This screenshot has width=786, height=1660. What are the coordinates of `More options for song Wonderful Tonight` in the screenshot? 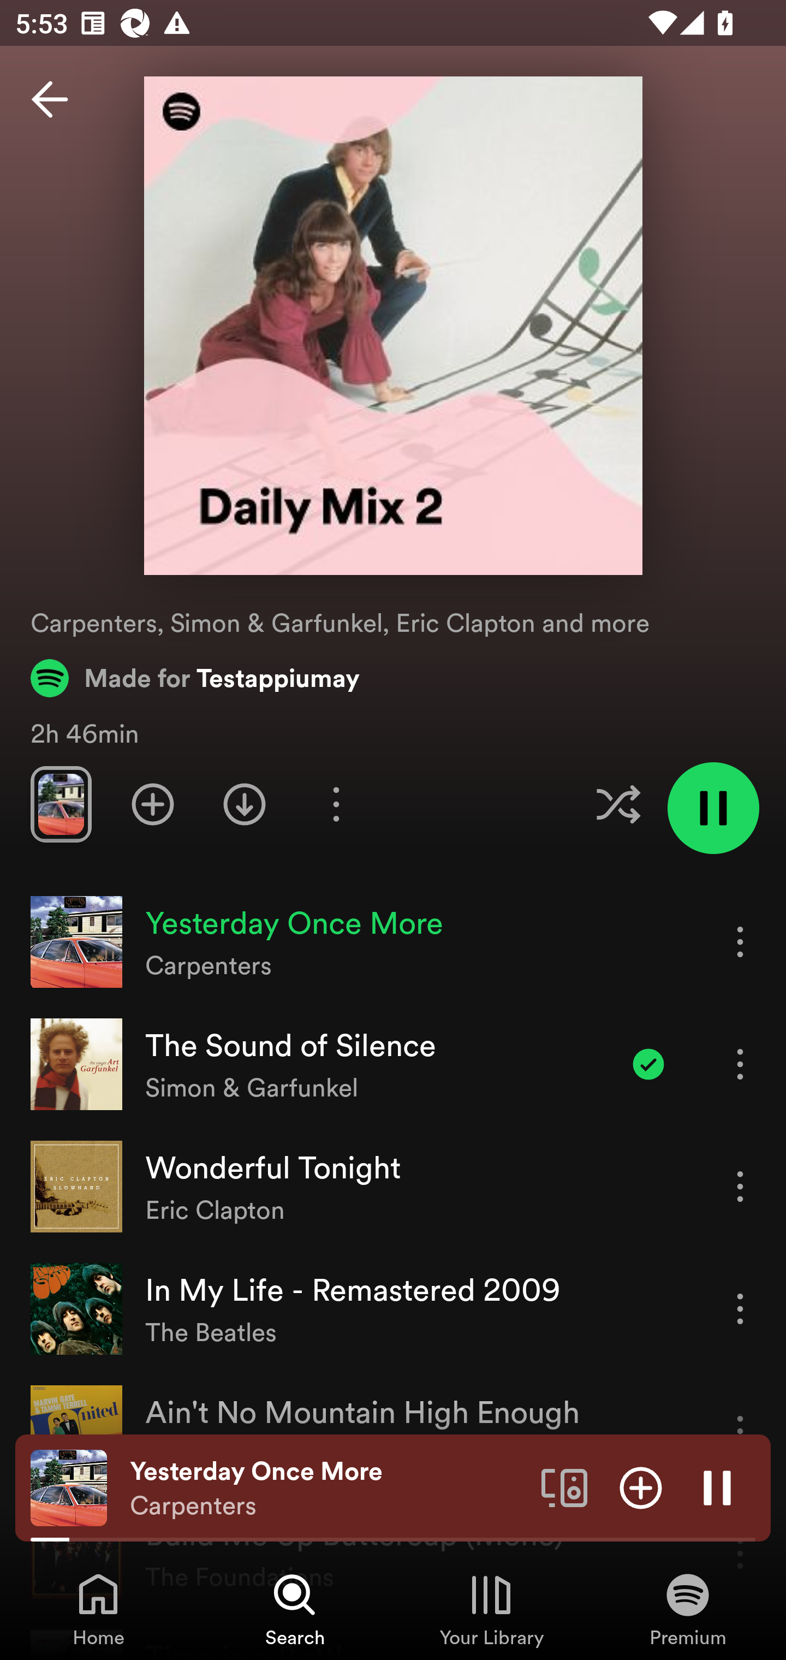 It's located at (740, 1186).